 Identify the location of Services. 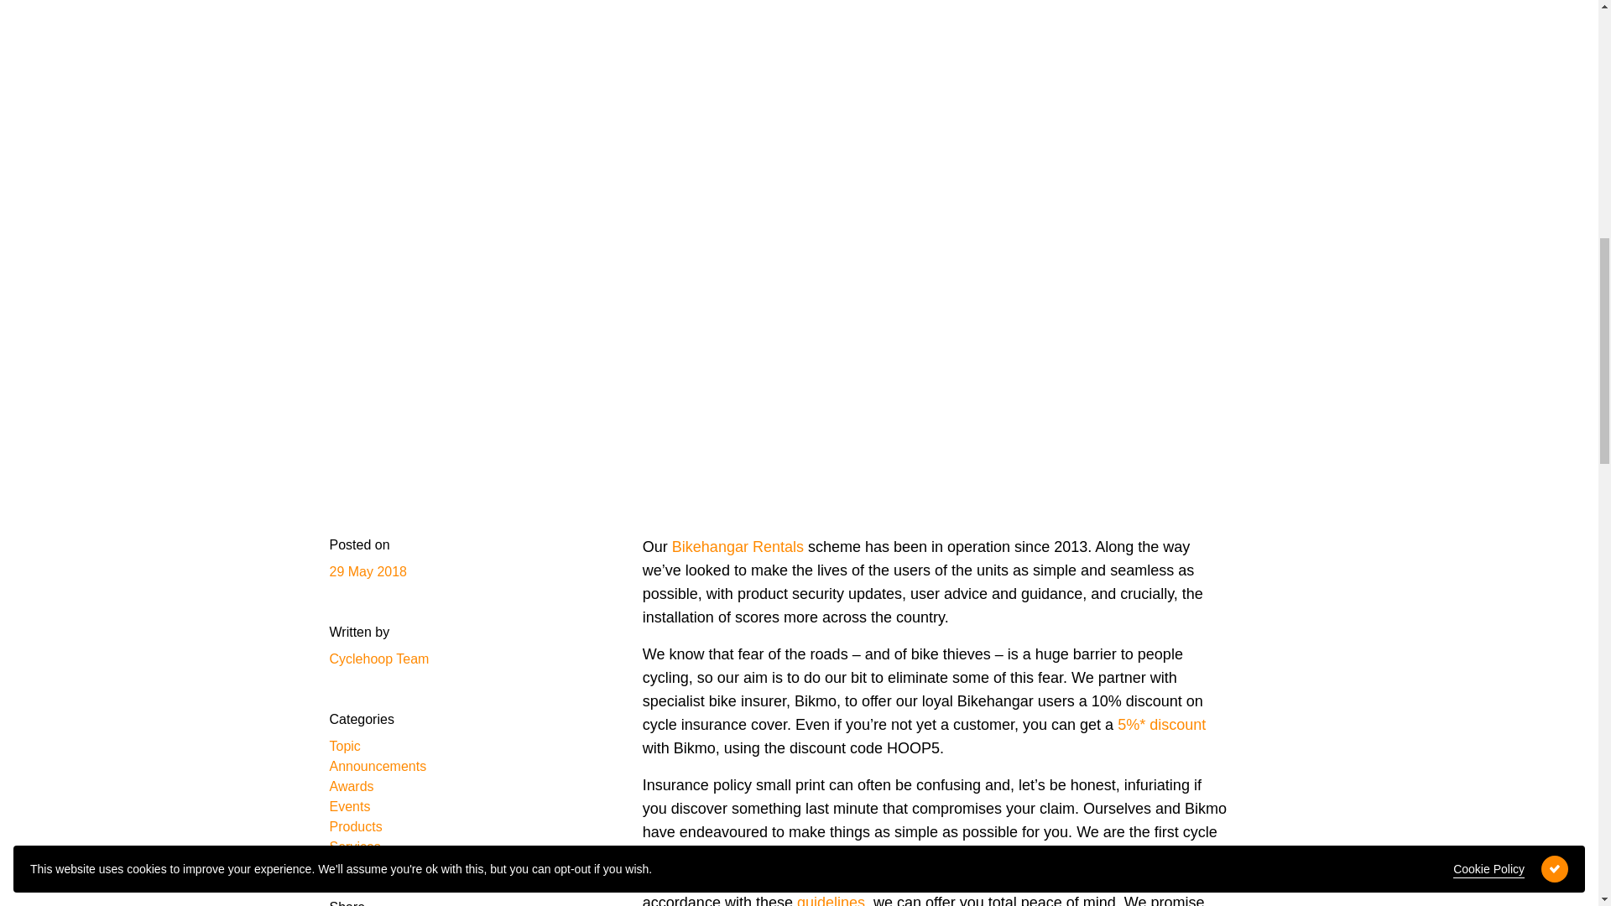
(465, 846).